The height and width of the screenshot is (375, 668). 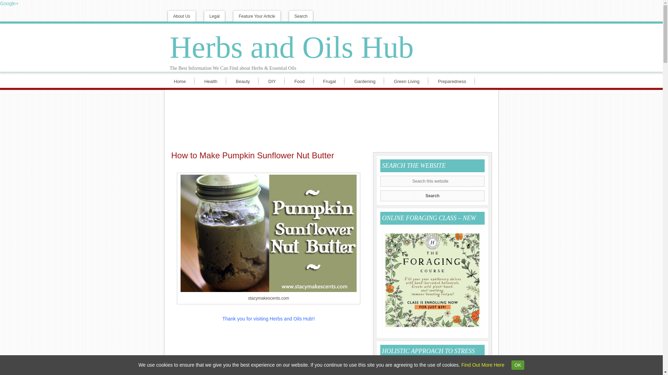 What do you see at coordinates (432, 195) in the screenshot?
I see `Search` at bounding box center [432, 195].